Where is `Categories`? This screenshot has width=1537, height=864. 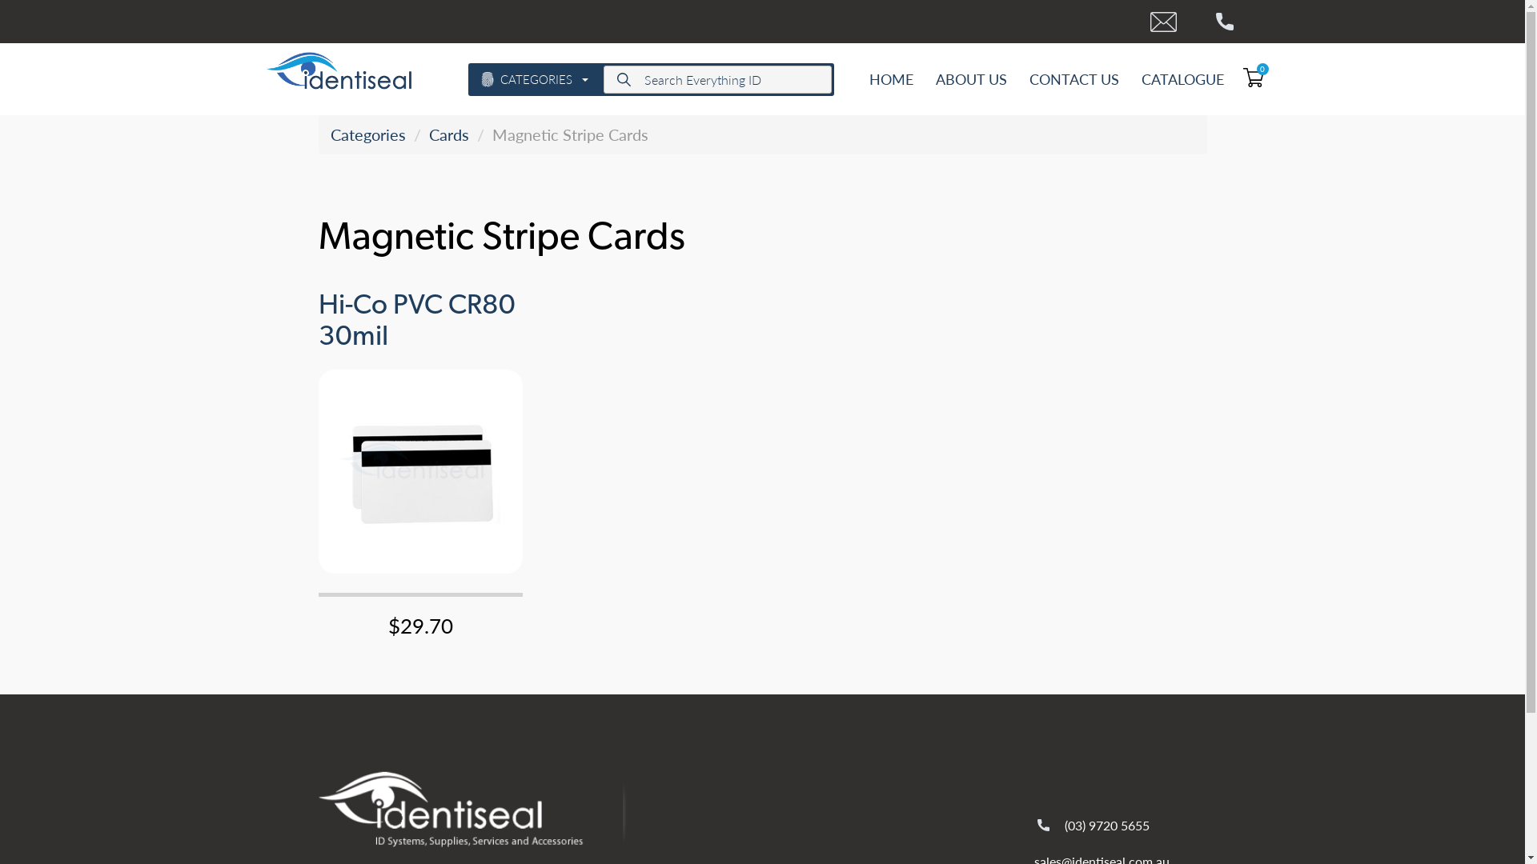
Categories is located at coordinates (367, 134).